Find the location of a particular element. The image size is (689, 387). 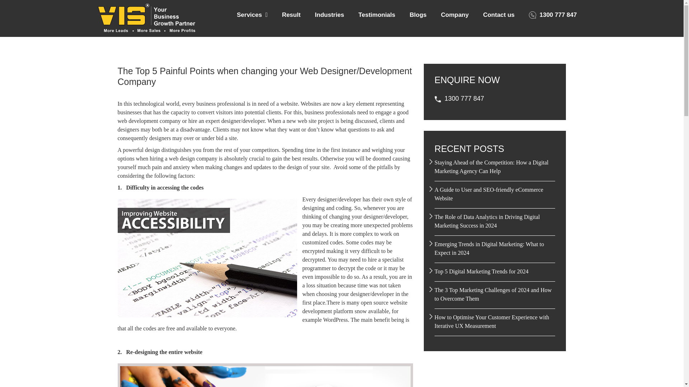

Testimonials is located at coordinates (377, 15).